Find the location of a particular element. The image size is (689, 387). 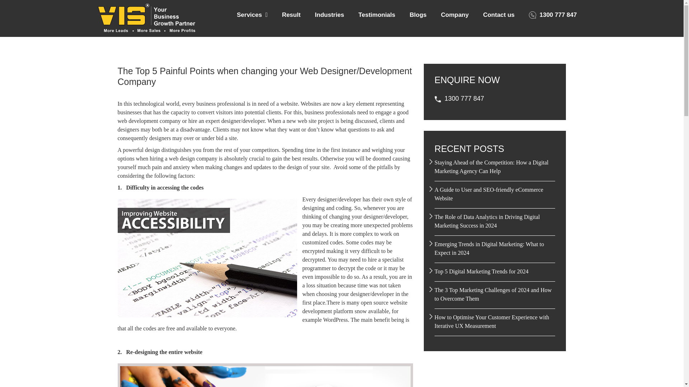

Testimonials is located at coordinates (377, 15).